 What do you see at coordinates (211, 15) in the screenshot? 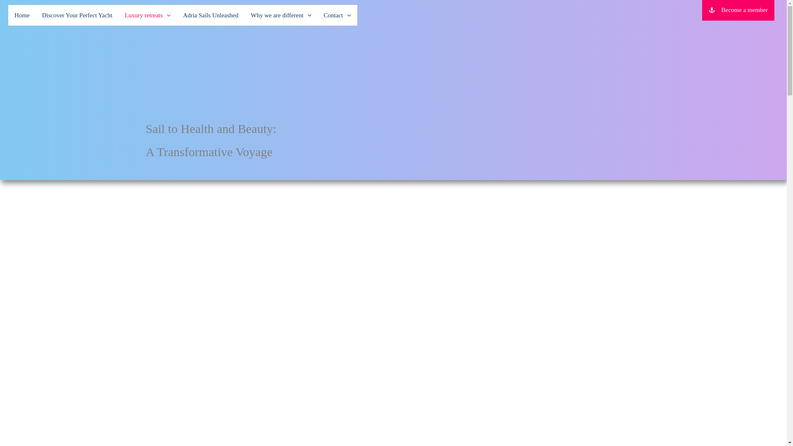
I see `Adria Sails Unleashed` at bounding box center [211, 15].